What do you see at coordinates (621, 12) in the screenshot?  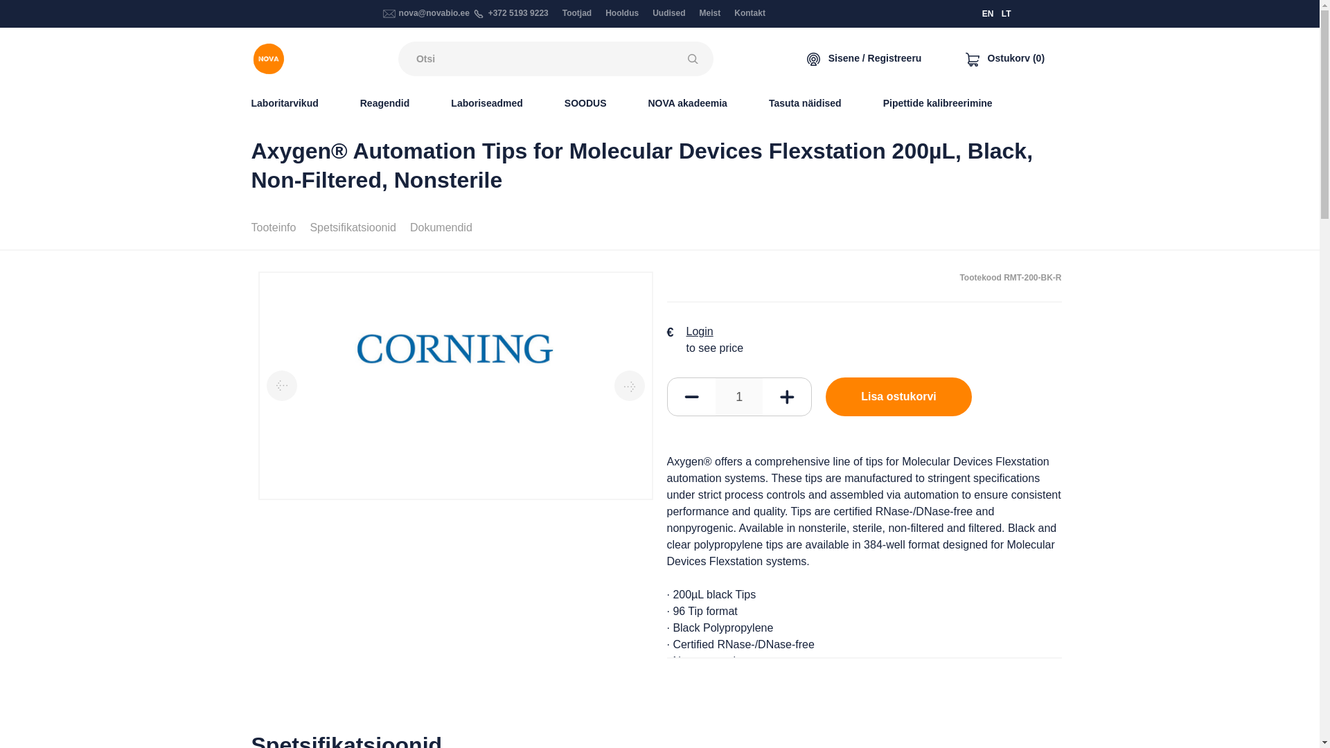 I see `Hooldus` at bounding box center [621, 12].